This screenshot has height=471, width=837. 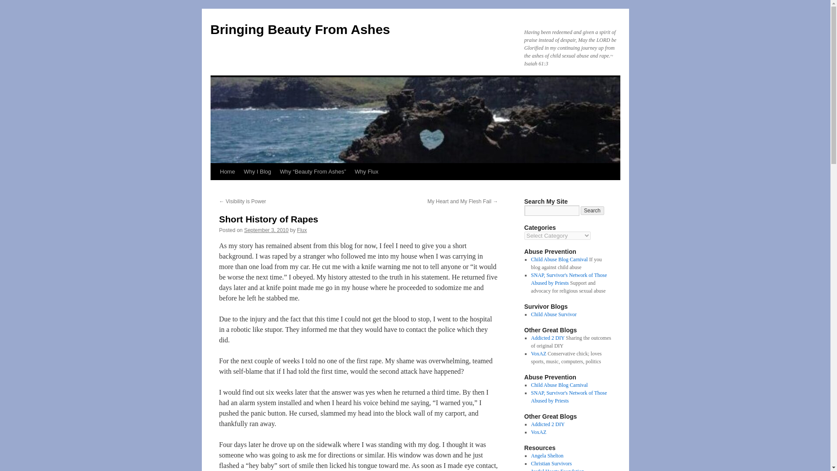 I want to click on Flux, so click(x=302, y=230).